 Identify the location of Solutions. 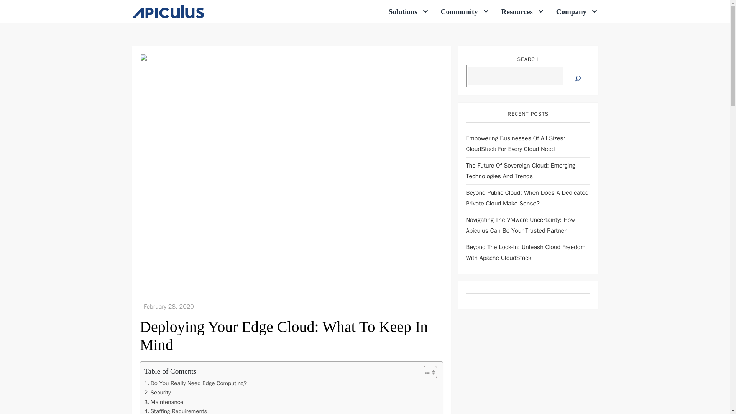
(408, 11).